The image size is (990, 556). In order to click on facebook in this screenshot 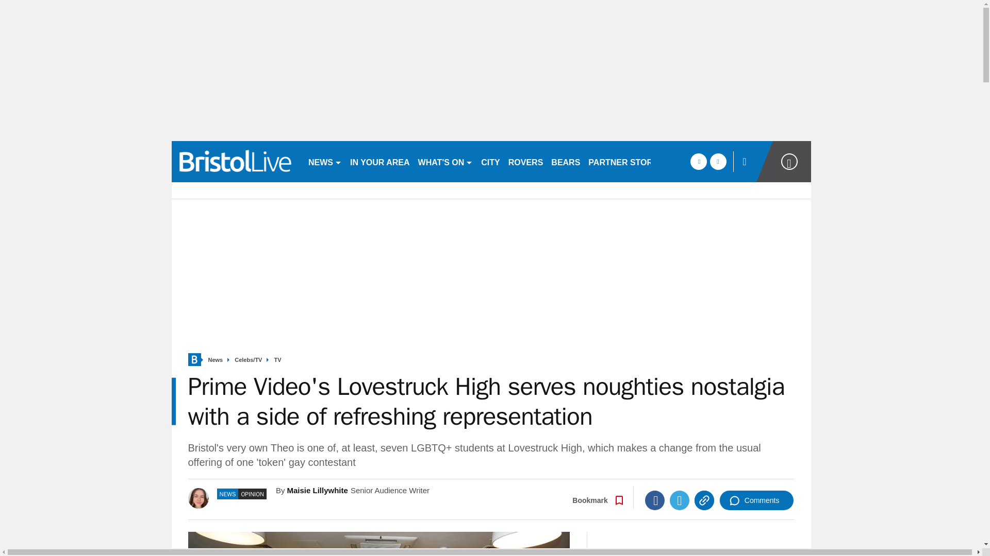, I will do `click(698, 162)`.